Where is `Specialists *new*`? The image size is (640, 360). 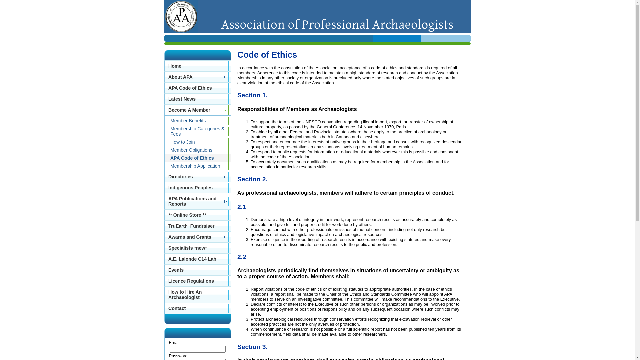
Specialists *new* is located at coordinates (197, 248).